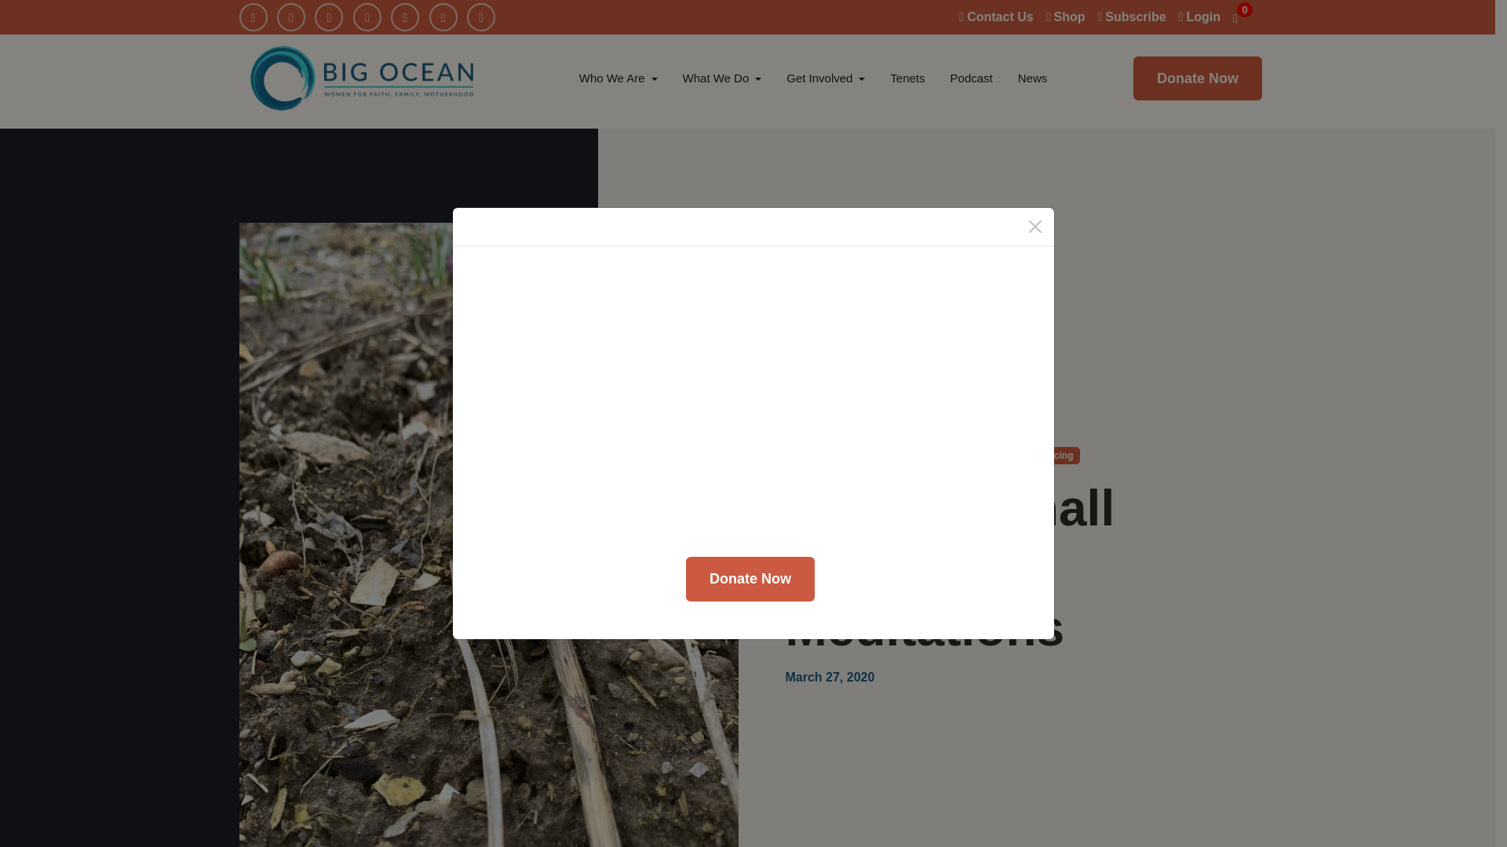 The height and width of the screenshot is (847, 1507). Describe the element at coordinates (995, 16) in the screenshot. I see `Contact Us` at that location.